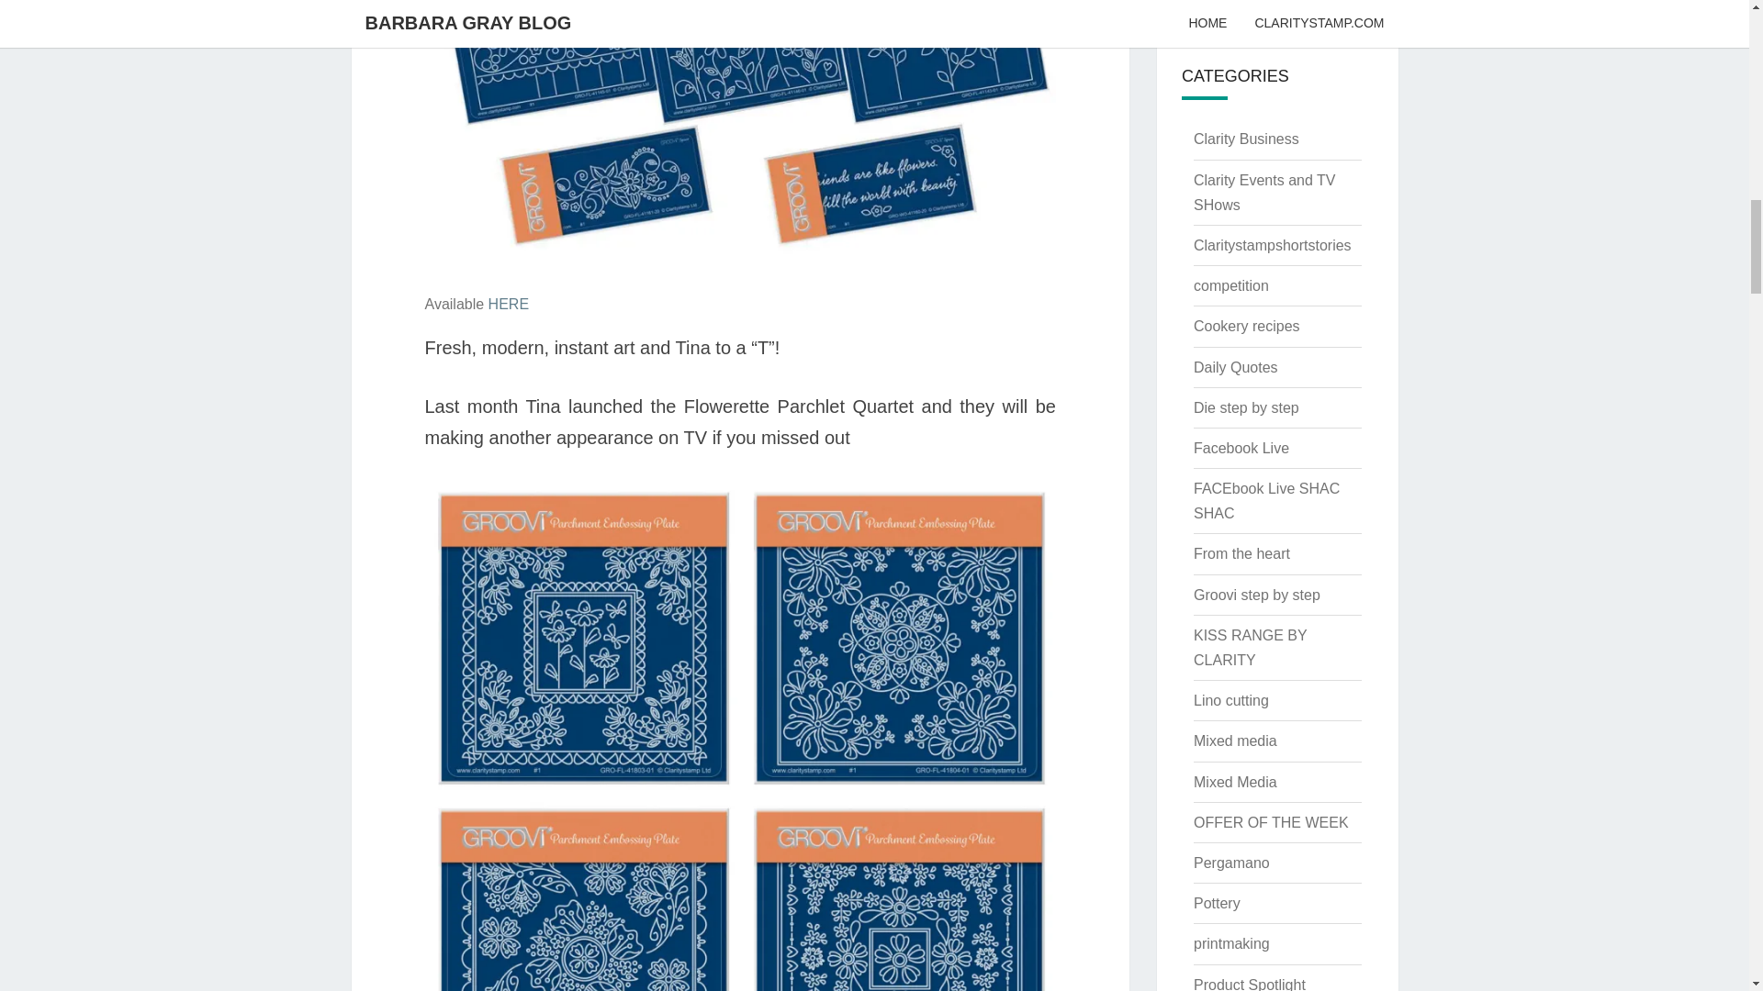 The height and width of the screenshot is (991, 1763). I want to click on competition, so click(1230, 285).